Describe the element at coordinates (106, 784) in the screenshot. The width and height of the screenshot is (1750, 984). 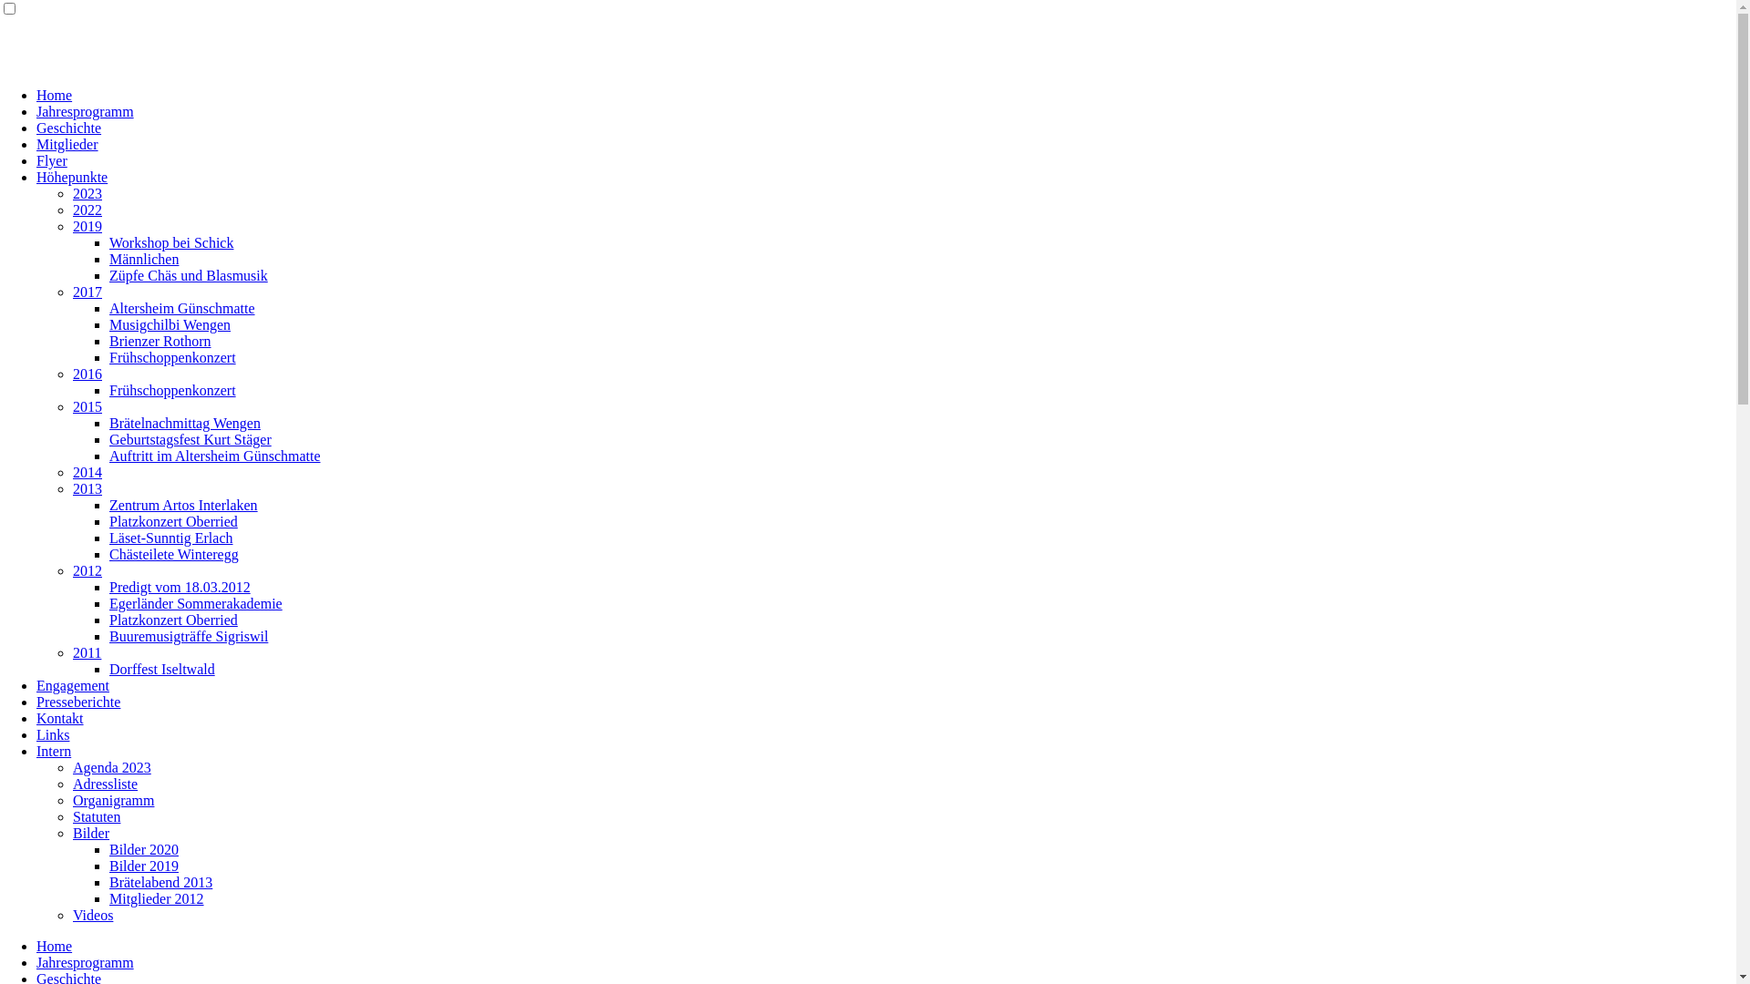
I see `Adressliste` at that location.